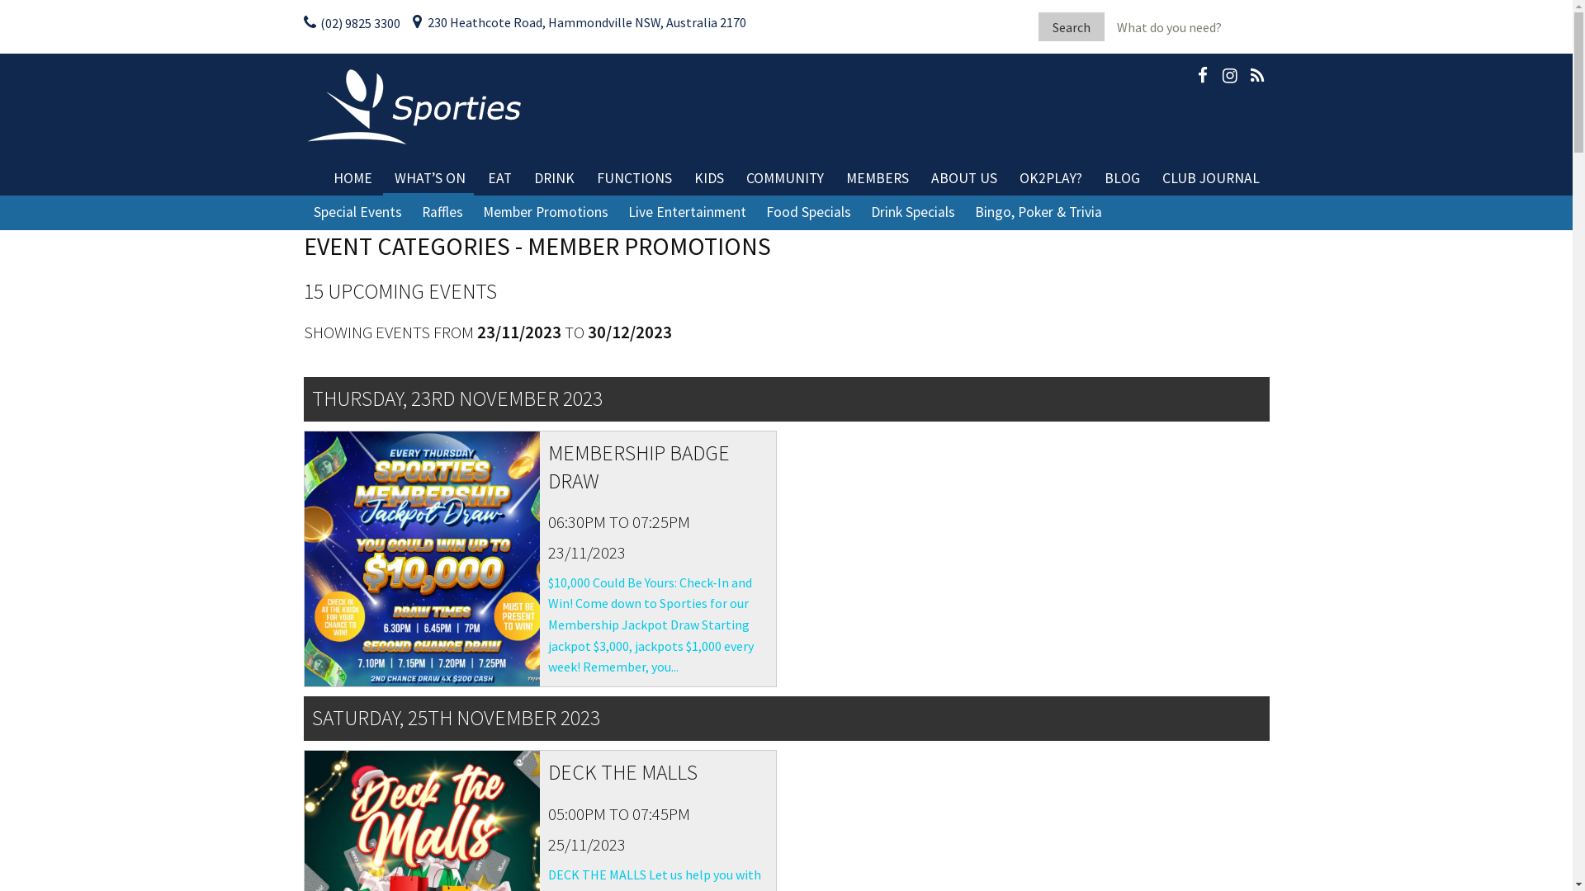 The height and width of the screenshot is (891, 1585). Describe the element at coordinates (442, 213) in the screenshot. I see `Raffles` at that location.